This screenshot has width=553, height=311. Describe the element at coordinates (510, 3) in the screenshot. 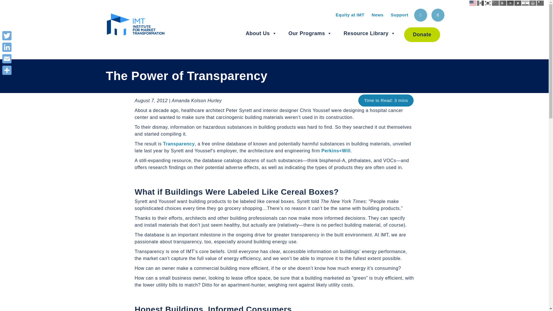

I see `Kreyol ayisyen` at that location.